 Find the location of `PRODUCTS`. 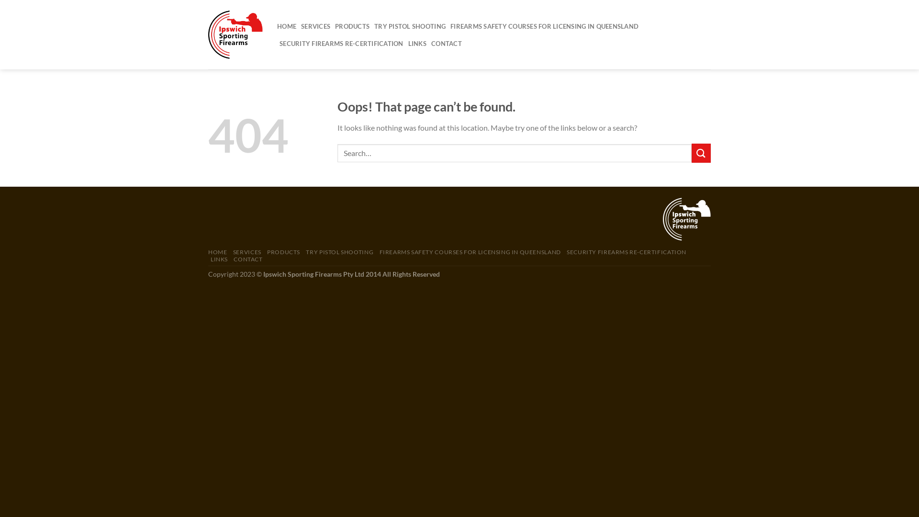

PRODUCTS is located at coordinates (352, 26).